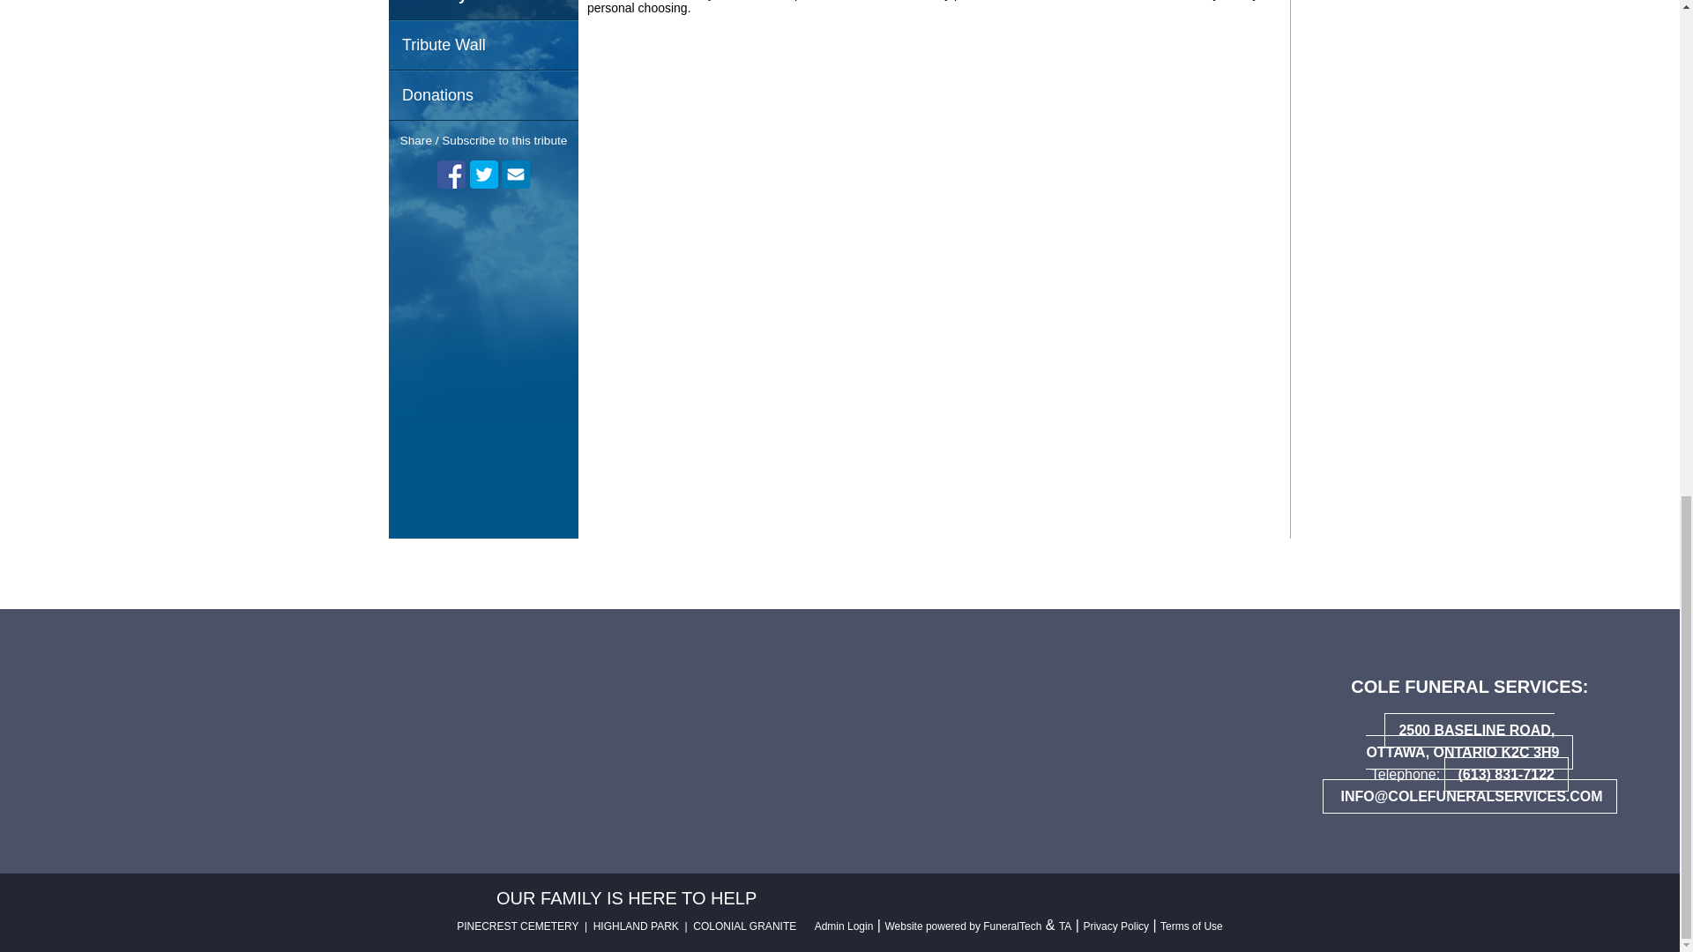  Describe the element at coordinates (483, 175) in the screenshot. I see `Twitter` at that location.